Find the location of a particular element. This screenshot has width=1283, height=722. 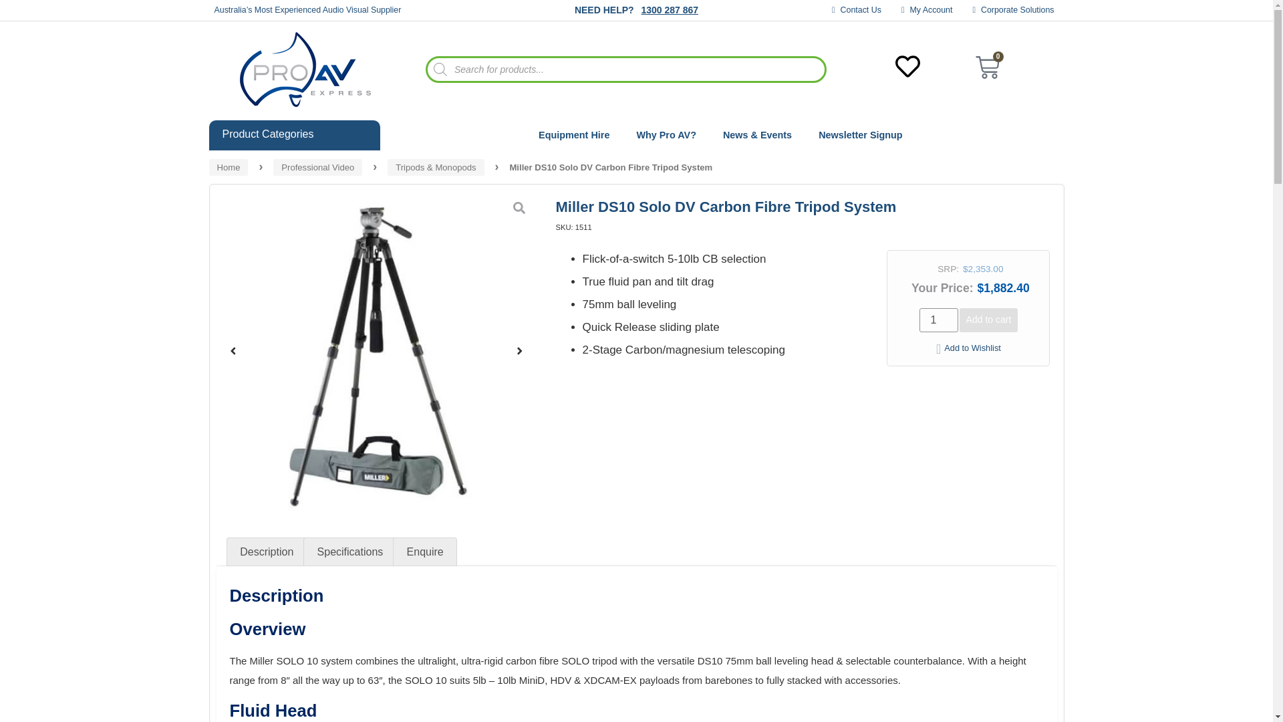

Contact Us is located at coordinates (857, 9).